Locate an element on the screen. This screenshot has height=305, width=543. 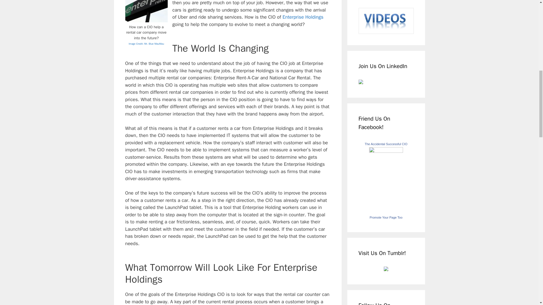
The Accidental Successful CIO is located at coordinates (386, 144).